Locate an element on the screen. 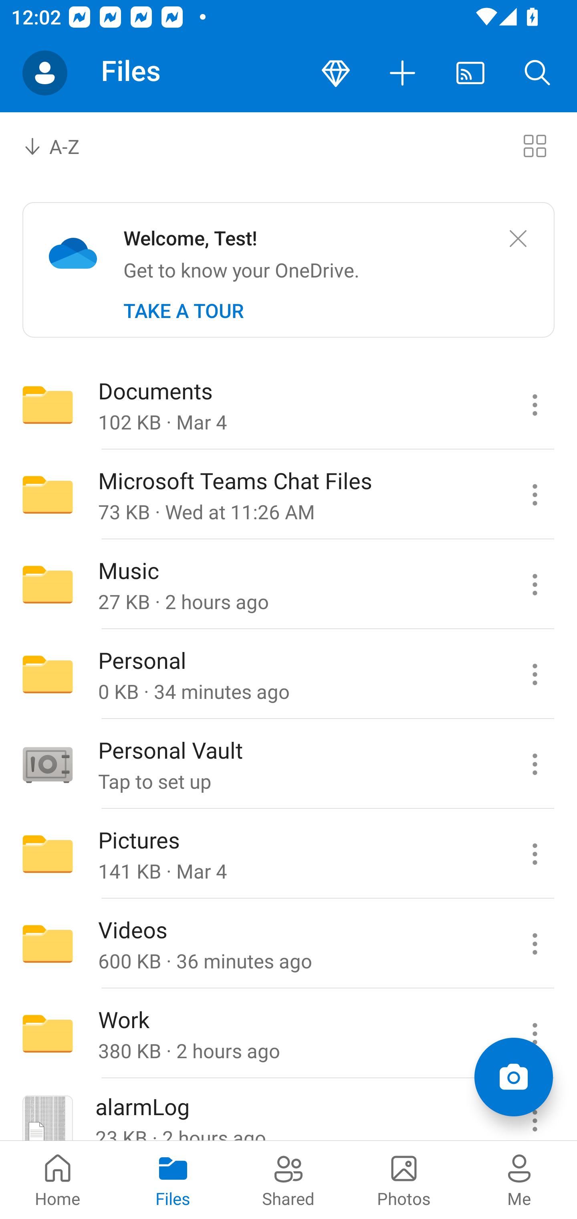 Image resolution: width=577 pixels, height=1219 pixels. Videos commands is located at coordinates (535, 944).